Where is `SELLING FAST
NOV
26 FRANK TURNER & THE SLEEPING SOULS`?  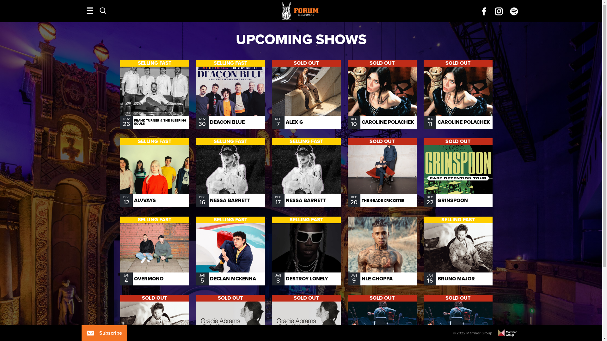
SELLING FAST
NOV
26 FRANK TURNER & THE SLEEPING SOULS is located at coordinates (154, 94).